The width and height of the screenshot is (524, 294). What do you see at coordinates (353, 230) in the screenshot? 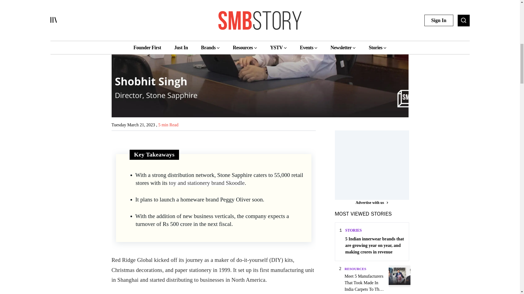
I see `STORIES` at bounding box center [353, 230].